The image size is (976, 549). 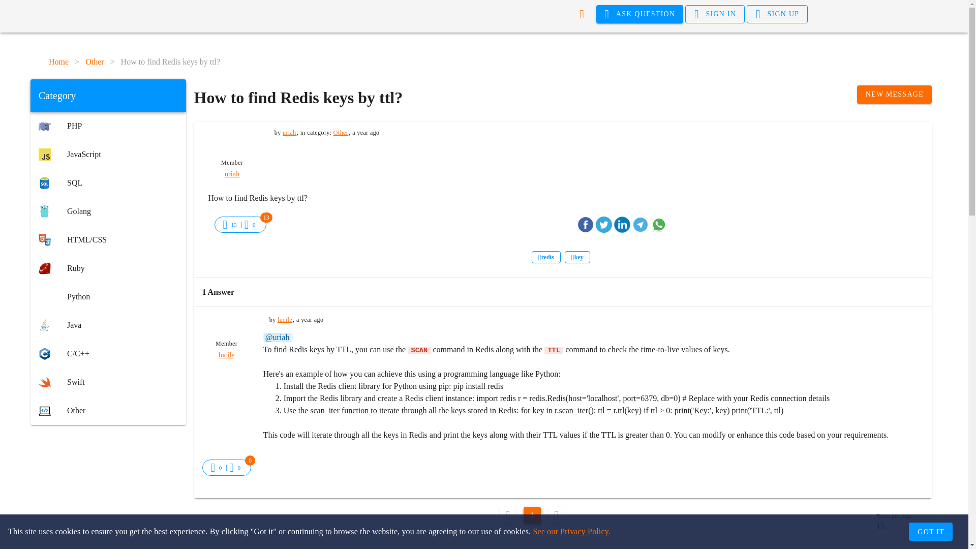 What do you see at coordinates (108, 126) in the screenshot?
I see `PHP` at bounding box center [108, 126].